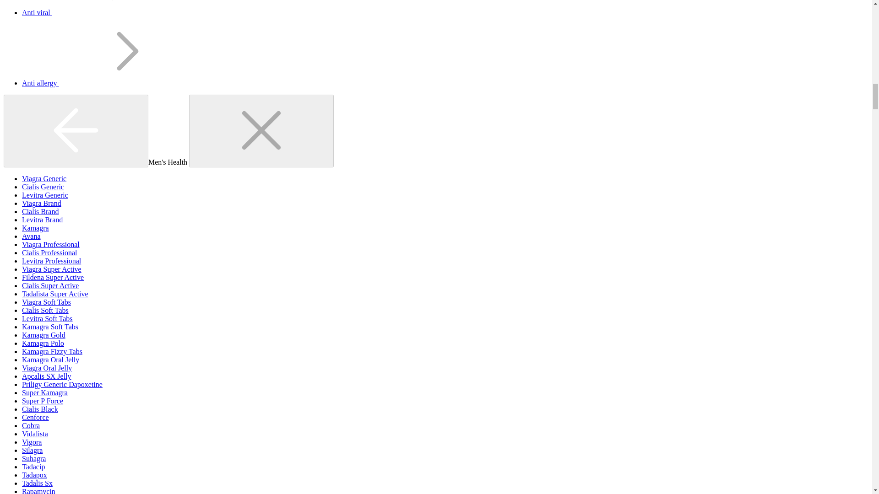  What do you see at coordinates (106, 12) in the screenshot?
I see `Anti viral` at bounding box center [106, 12].